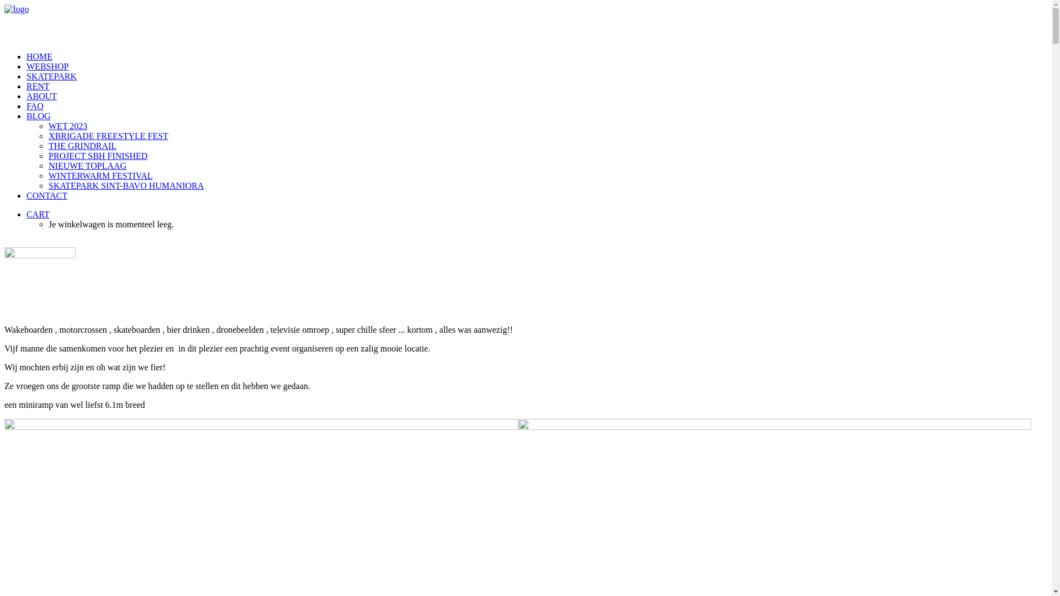  What do you see at coordinates (548, 186) in the screenshot?
I see `SKATEPARK SINT-BAVO HUMANIORA` at bounding box center [548, 186].